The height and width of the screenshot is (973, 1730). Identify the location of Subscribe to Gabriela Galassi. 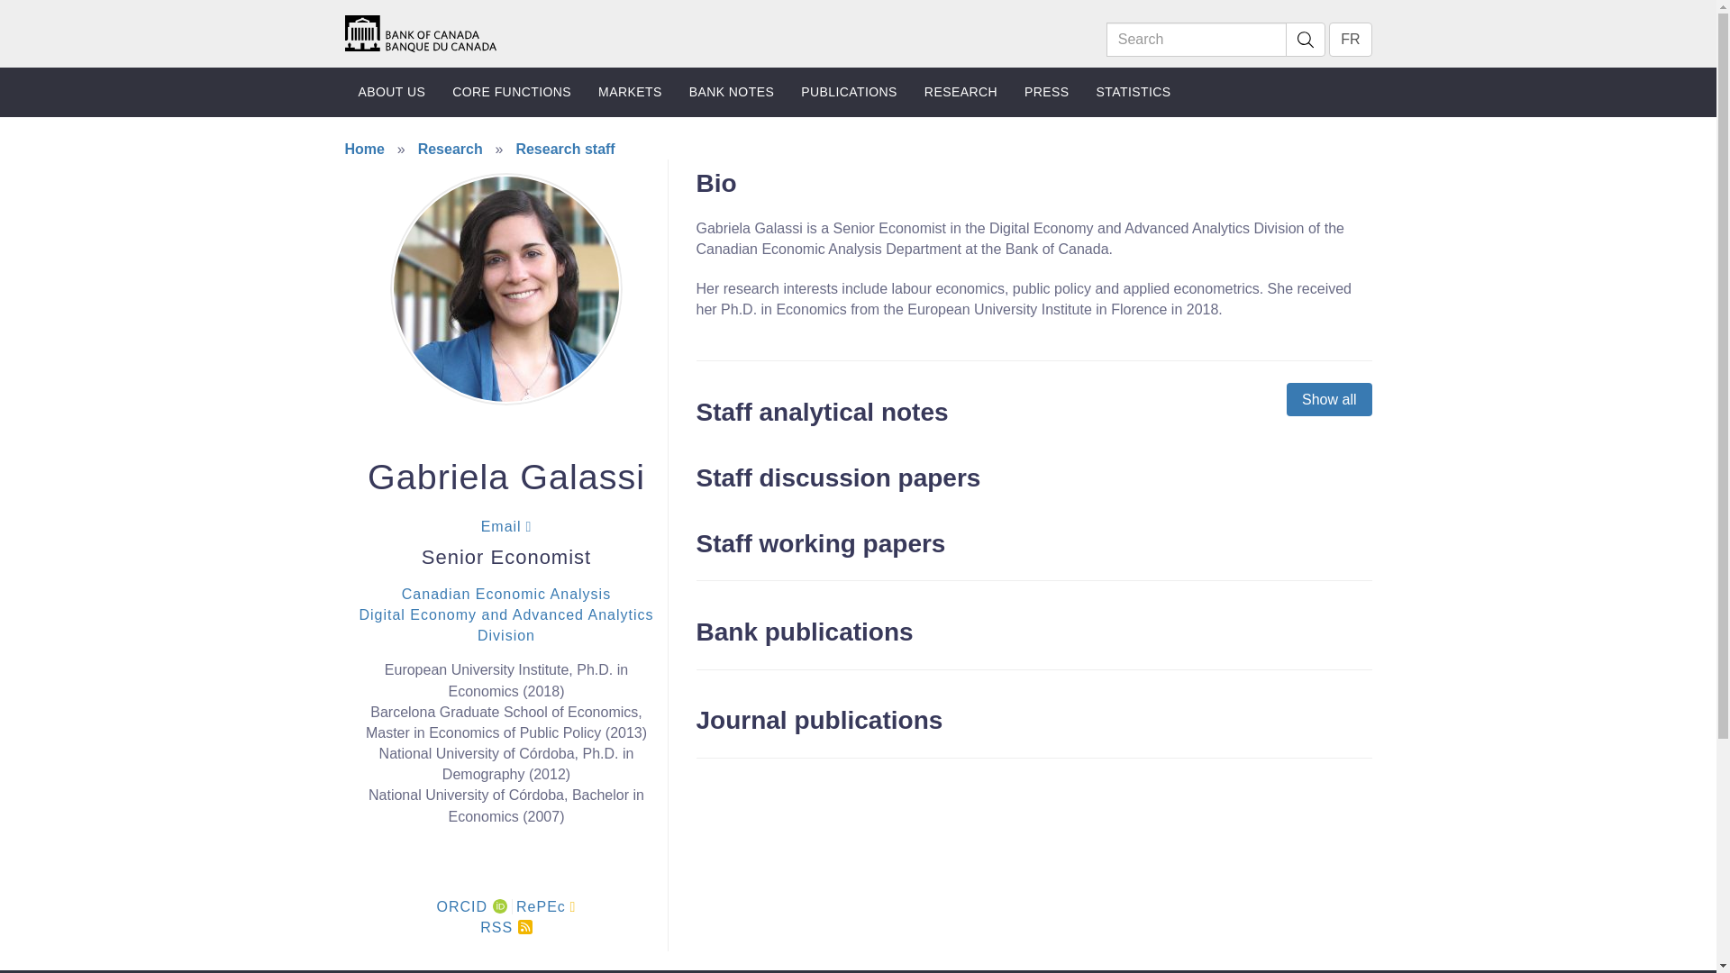
(505, 926).